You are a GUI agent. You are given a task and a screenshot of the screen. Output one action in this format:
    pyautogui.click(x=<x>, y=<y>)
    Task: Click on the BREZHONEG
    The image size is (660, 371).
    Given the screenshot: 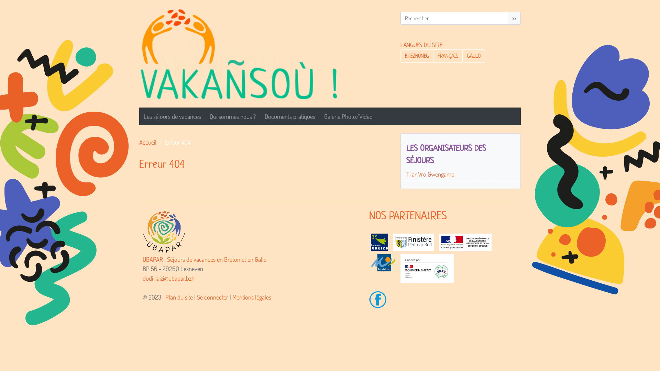 What is the action you would take?
    pyautogui.click(x=417, y=56)
    